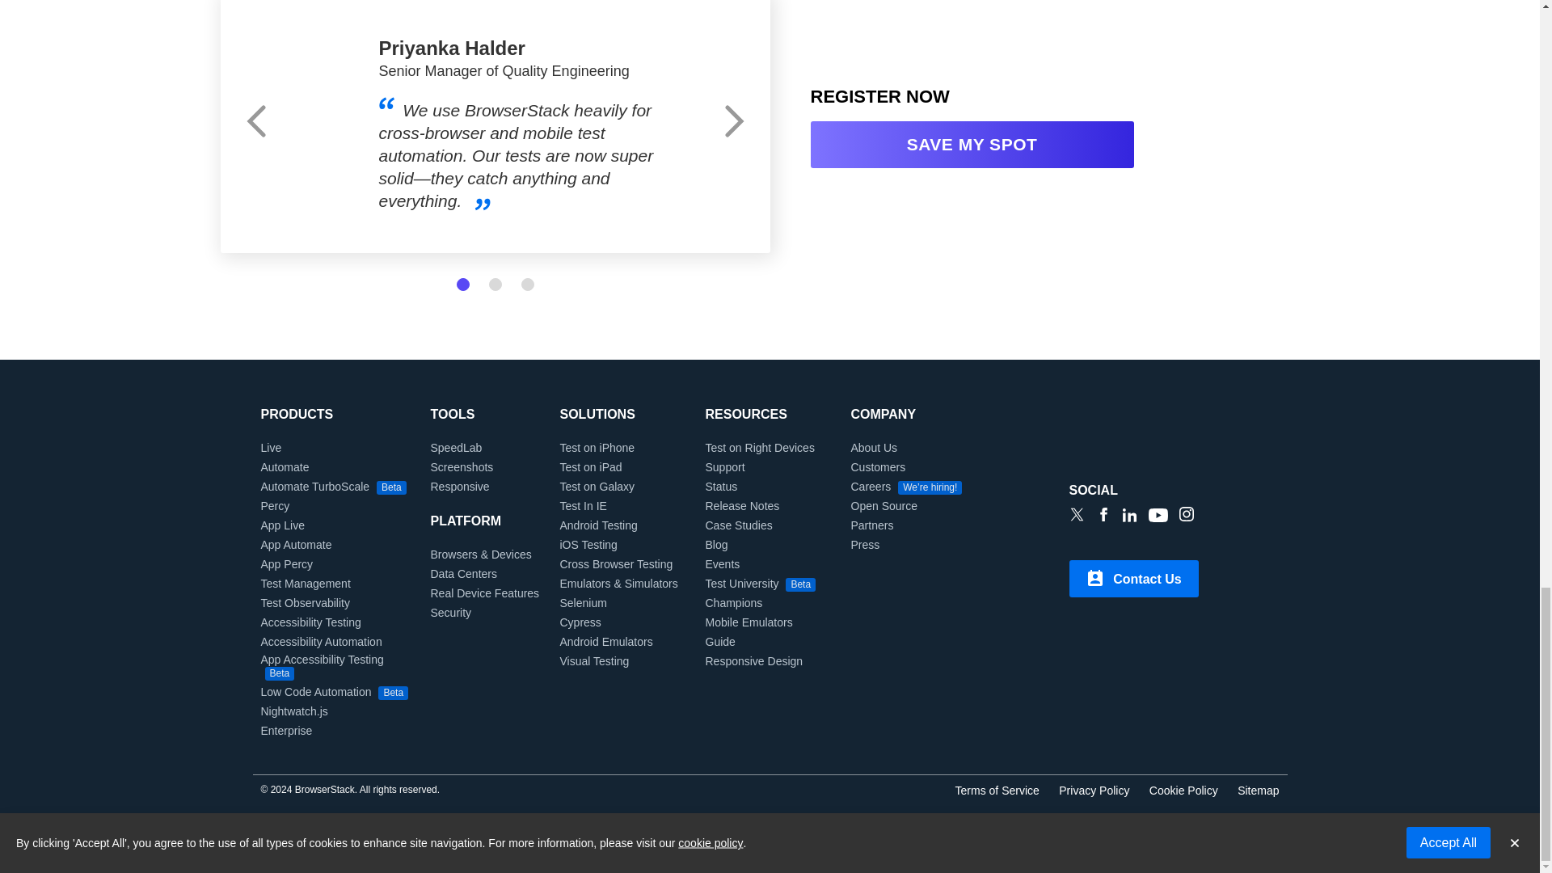  Describe the element at coordinates (285, 467) in the screenshot. I see `Automate` at that location.